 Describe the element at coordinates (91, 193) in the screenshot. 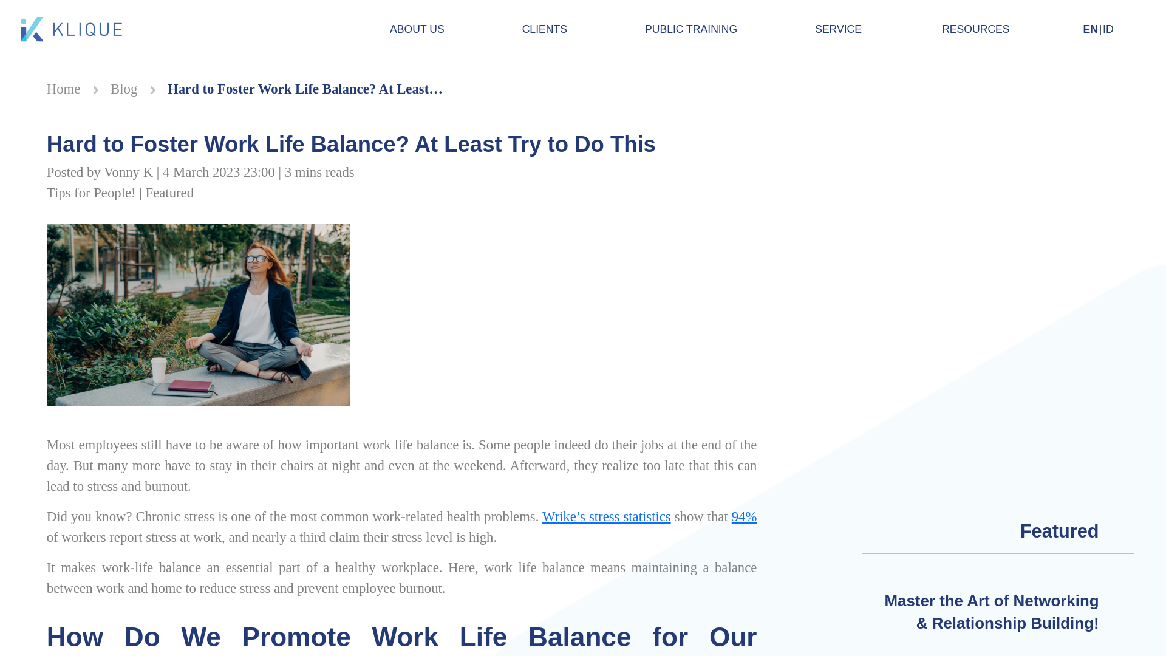

I see `Tips for People!` at that location.